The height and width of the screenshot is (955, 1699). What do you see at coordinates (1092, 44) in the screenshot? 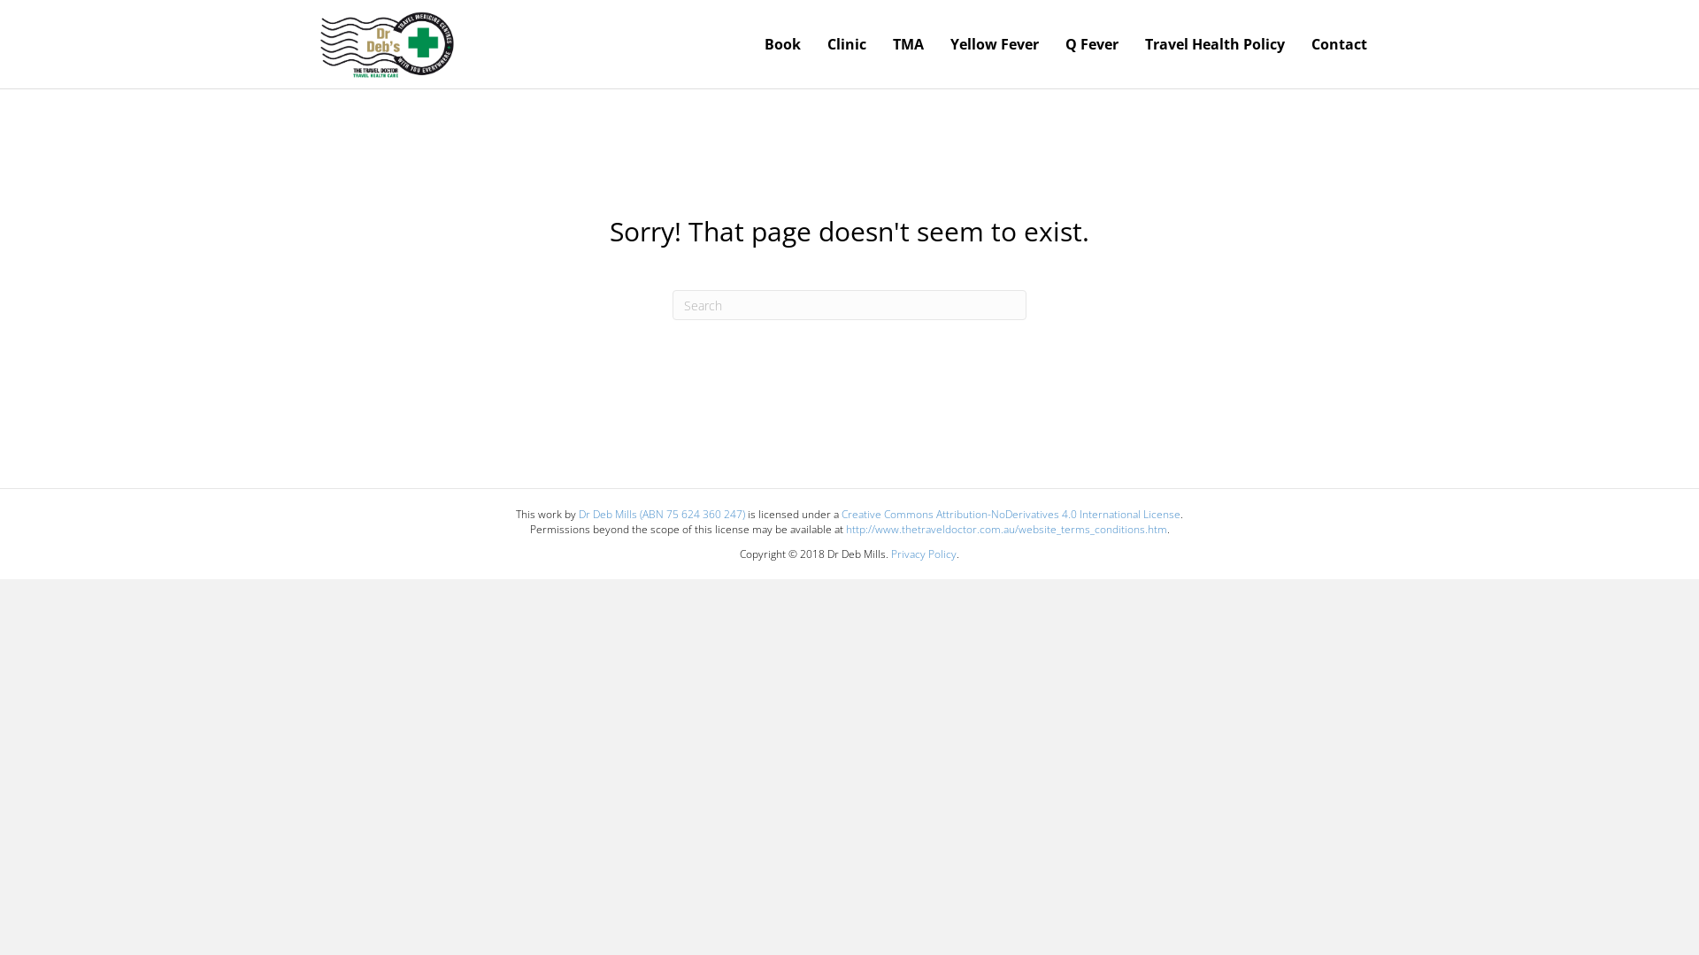
I see `Q Fever` at bounding box center [1092, 44].